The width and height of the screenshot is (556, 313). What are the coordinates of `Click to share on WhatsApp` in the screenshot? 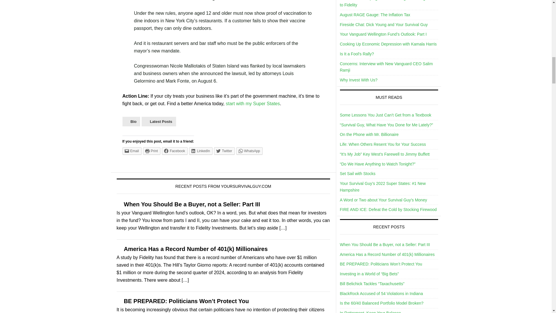 It's located at (249, 151).